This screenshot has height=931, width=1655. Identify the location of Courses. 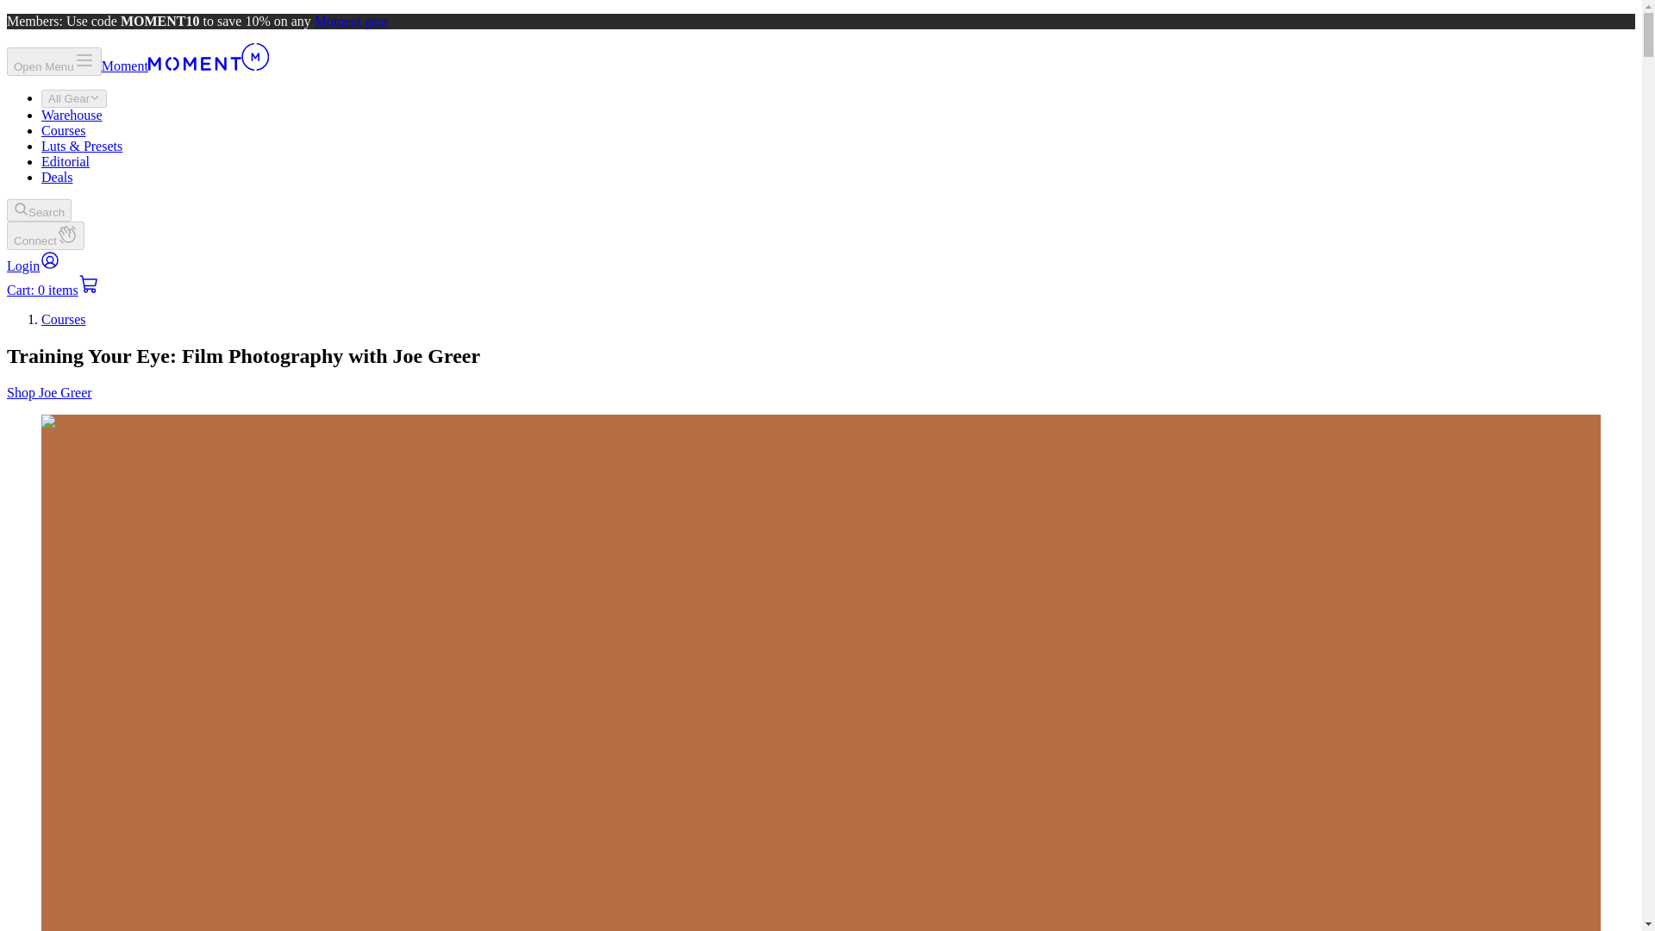
(64, 319).